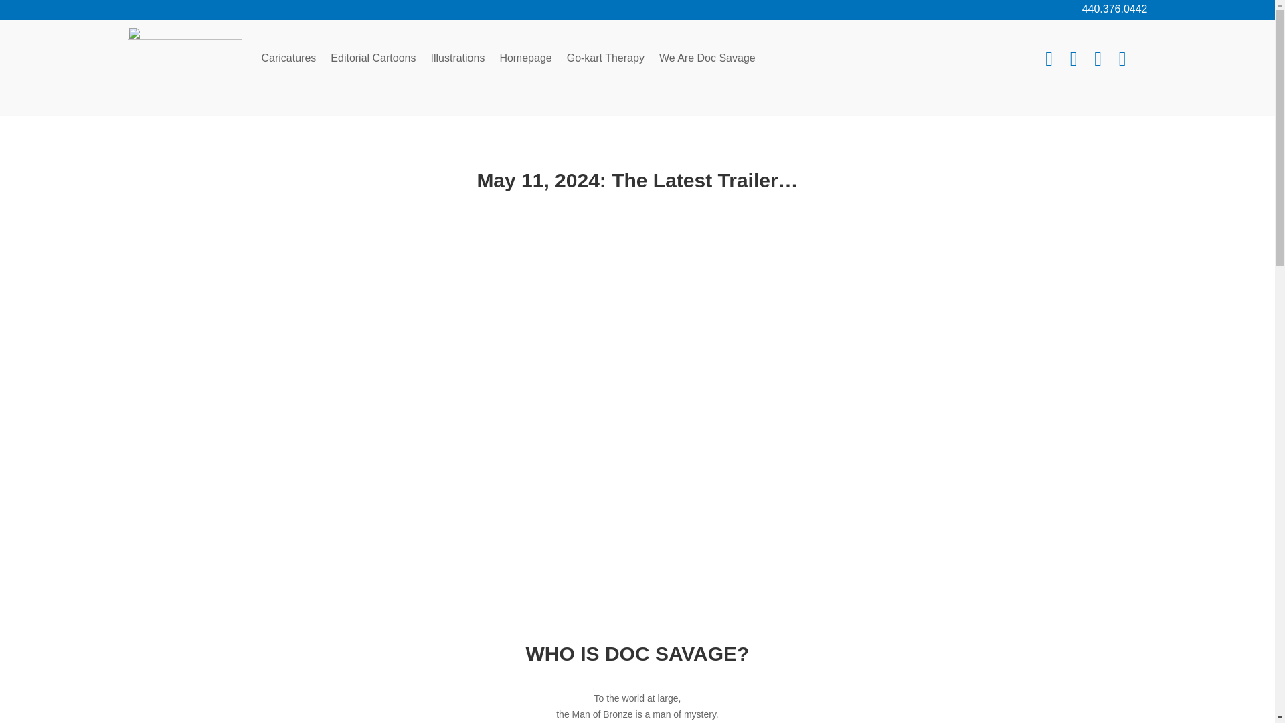 The height and width of the screenshot is (723, 1285). Describe the element at coordinates (372, 58) in the screenshot. I see `Editorial Cartoons` at that location.